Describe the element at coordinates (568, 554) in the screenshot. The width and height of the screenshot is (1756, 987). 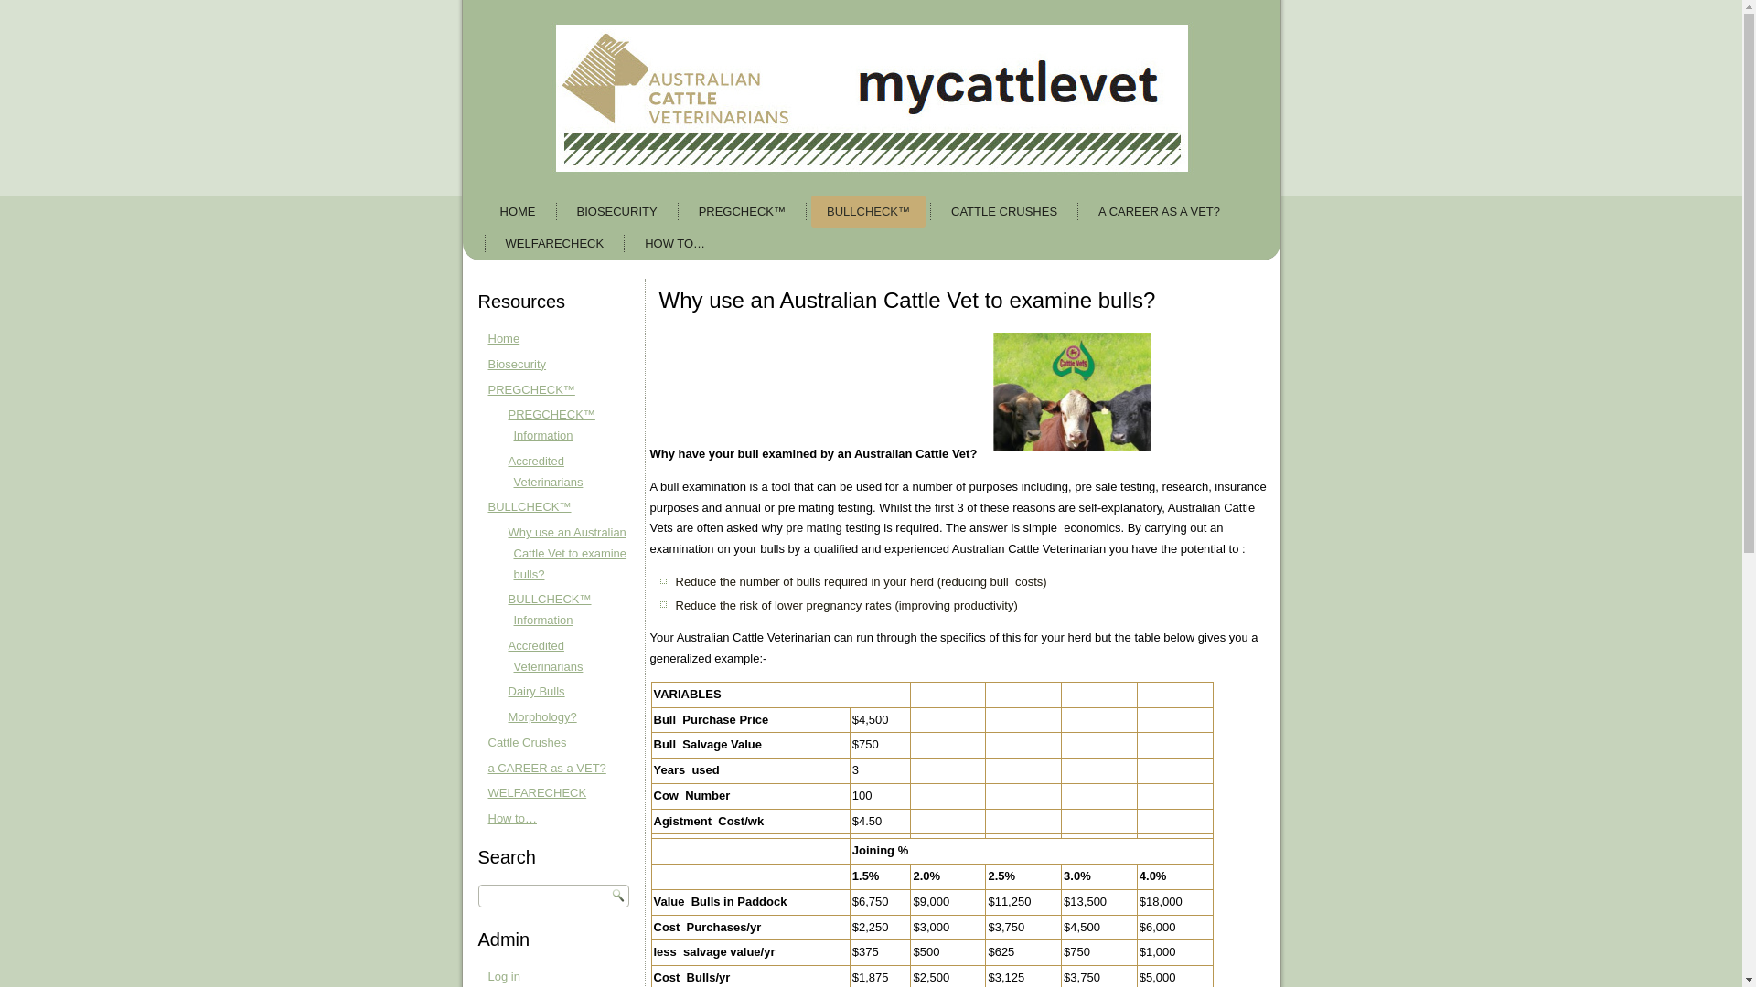
I see `Why use an Australian Cattle Vet to examine bulls?` at that location.